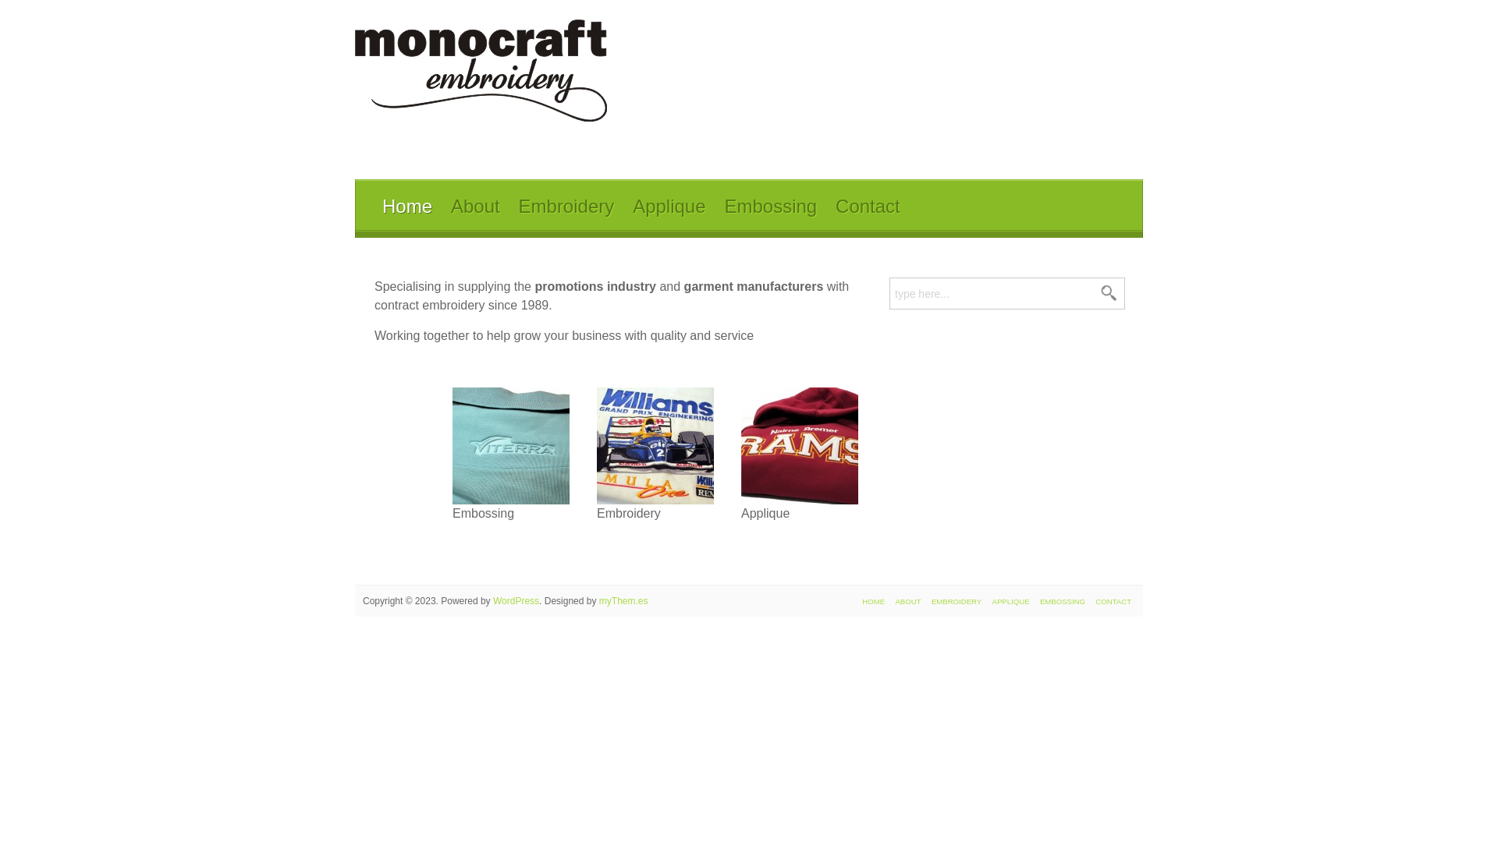 The image size is (1498, 842). I want to click on CONTACT, so click(1113, 602).